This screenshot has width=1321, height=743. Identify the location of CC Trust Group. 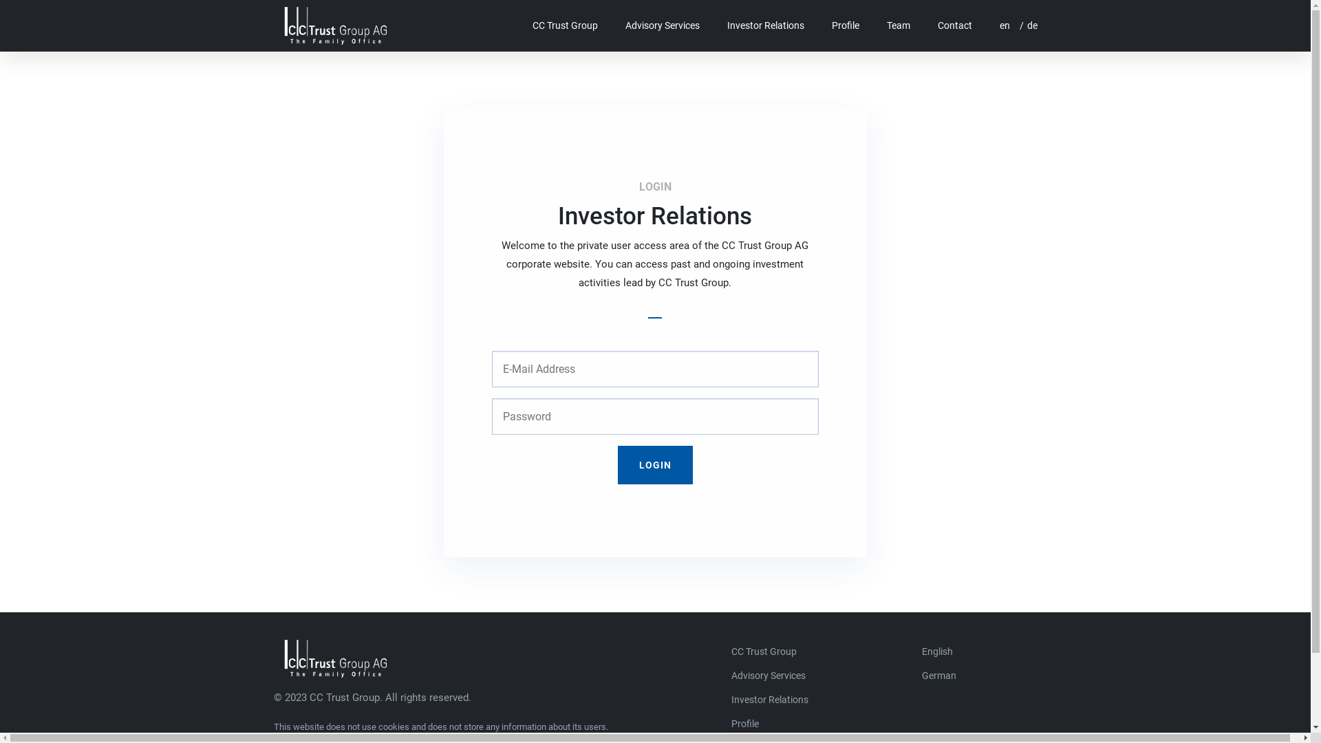
(336, 25).